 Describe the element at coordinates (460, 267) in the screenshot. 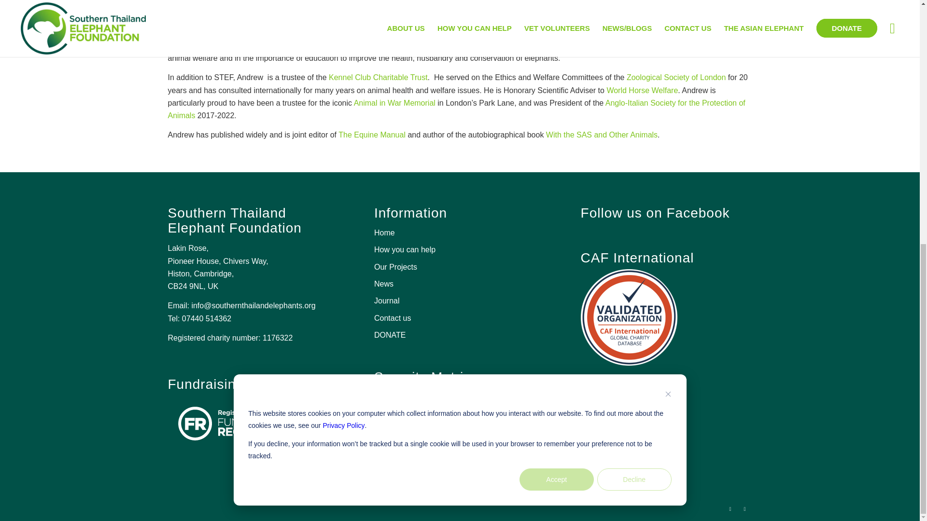

I see `Our Projects` at that location.